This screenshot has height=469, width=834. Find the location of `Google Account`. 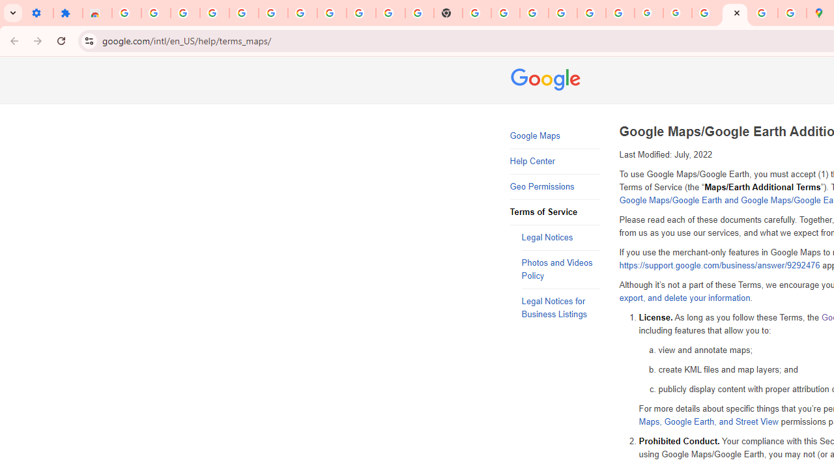

Google Account is located at coordinates (361, 13).